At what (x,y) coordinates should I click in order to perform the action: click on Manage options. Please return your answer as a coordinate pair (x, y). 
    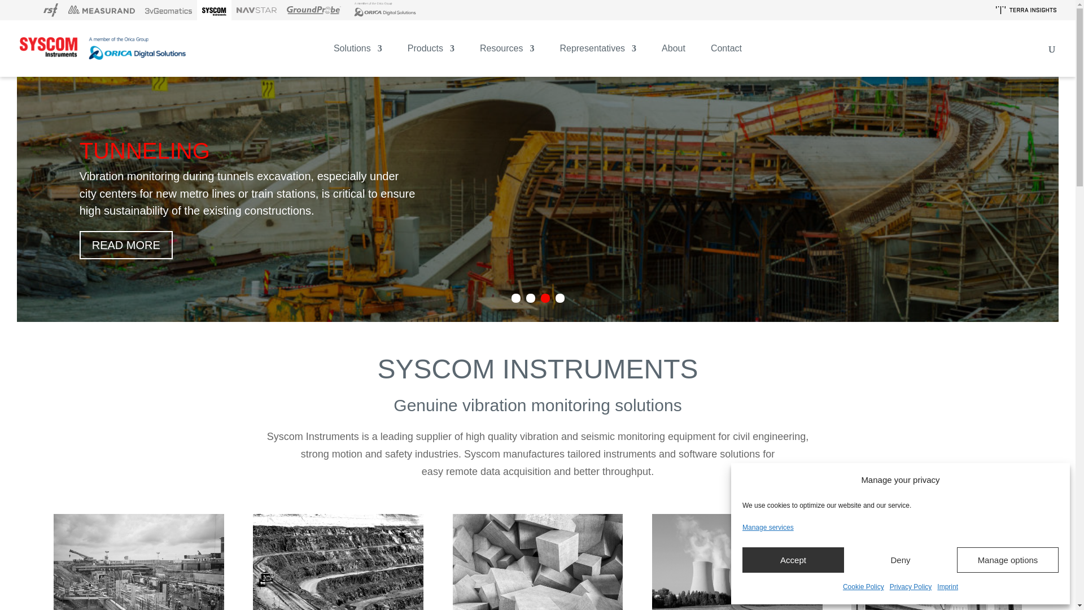
    Looking at the image, I should click on (1008, 560).